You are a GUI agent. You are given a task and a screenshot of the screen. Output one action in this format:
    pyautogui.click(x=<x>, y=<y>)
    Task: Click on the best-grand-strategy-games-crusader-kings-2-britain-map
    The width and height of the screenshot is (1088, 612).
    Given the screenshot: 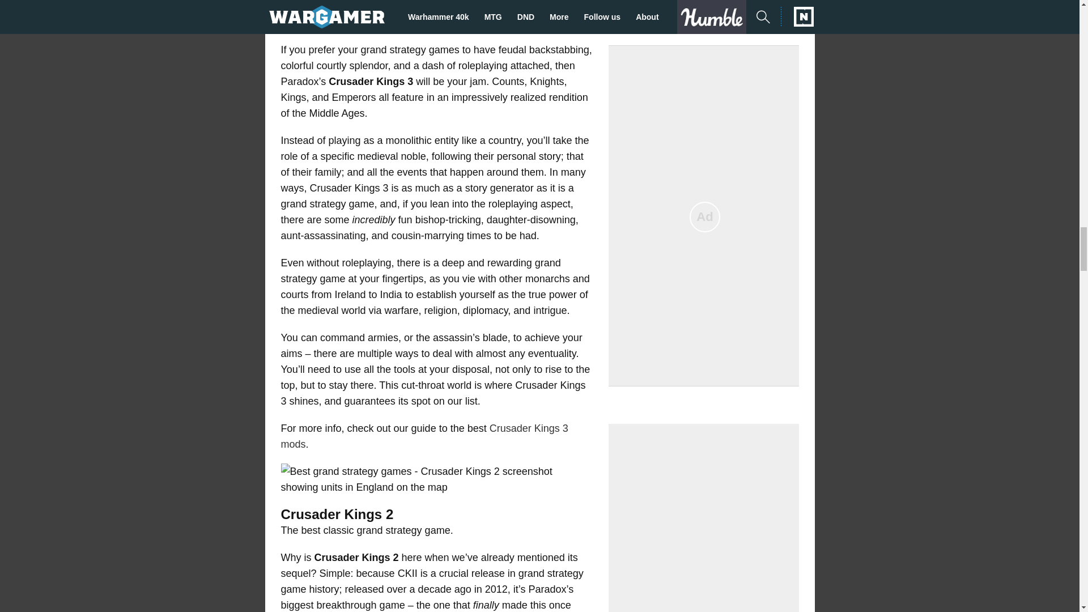 What is the action you would take?
    pyautogui.click(x=436, y=479)
    